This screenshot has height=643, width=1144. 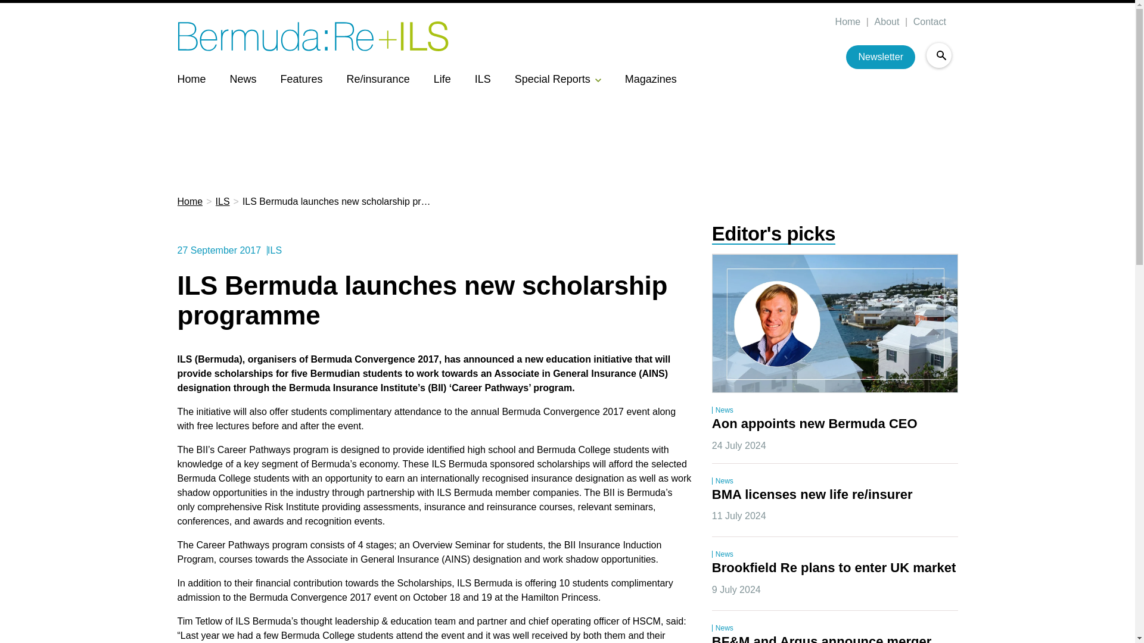 I want to click on Home, so click(x=190, y=202).